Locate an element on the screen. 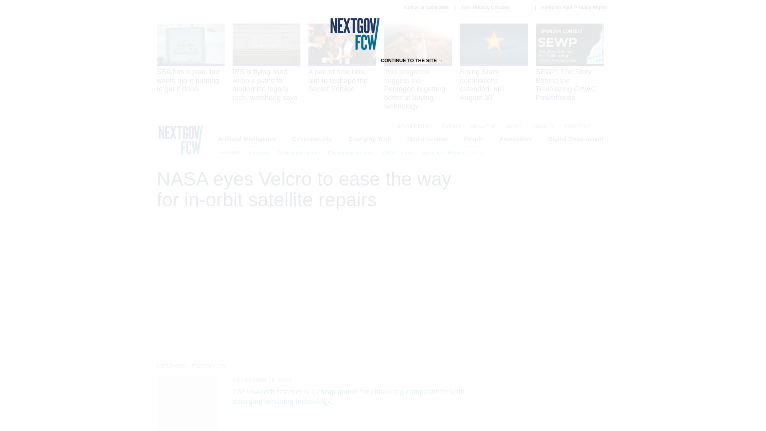 This screenshot has width=766, height=431. ADVERTISE is located at coordinates (578, 126).